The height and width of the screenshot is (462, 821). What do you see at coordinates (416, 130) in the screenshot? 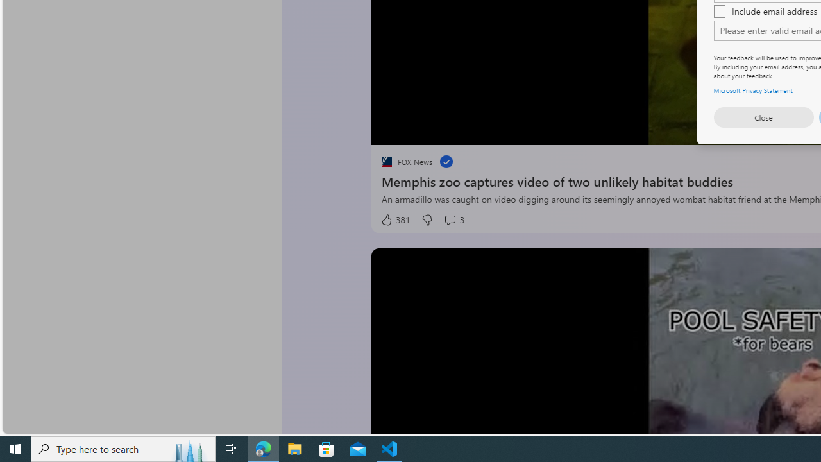
I see `Seek Back` at bounding box center [416, 130].